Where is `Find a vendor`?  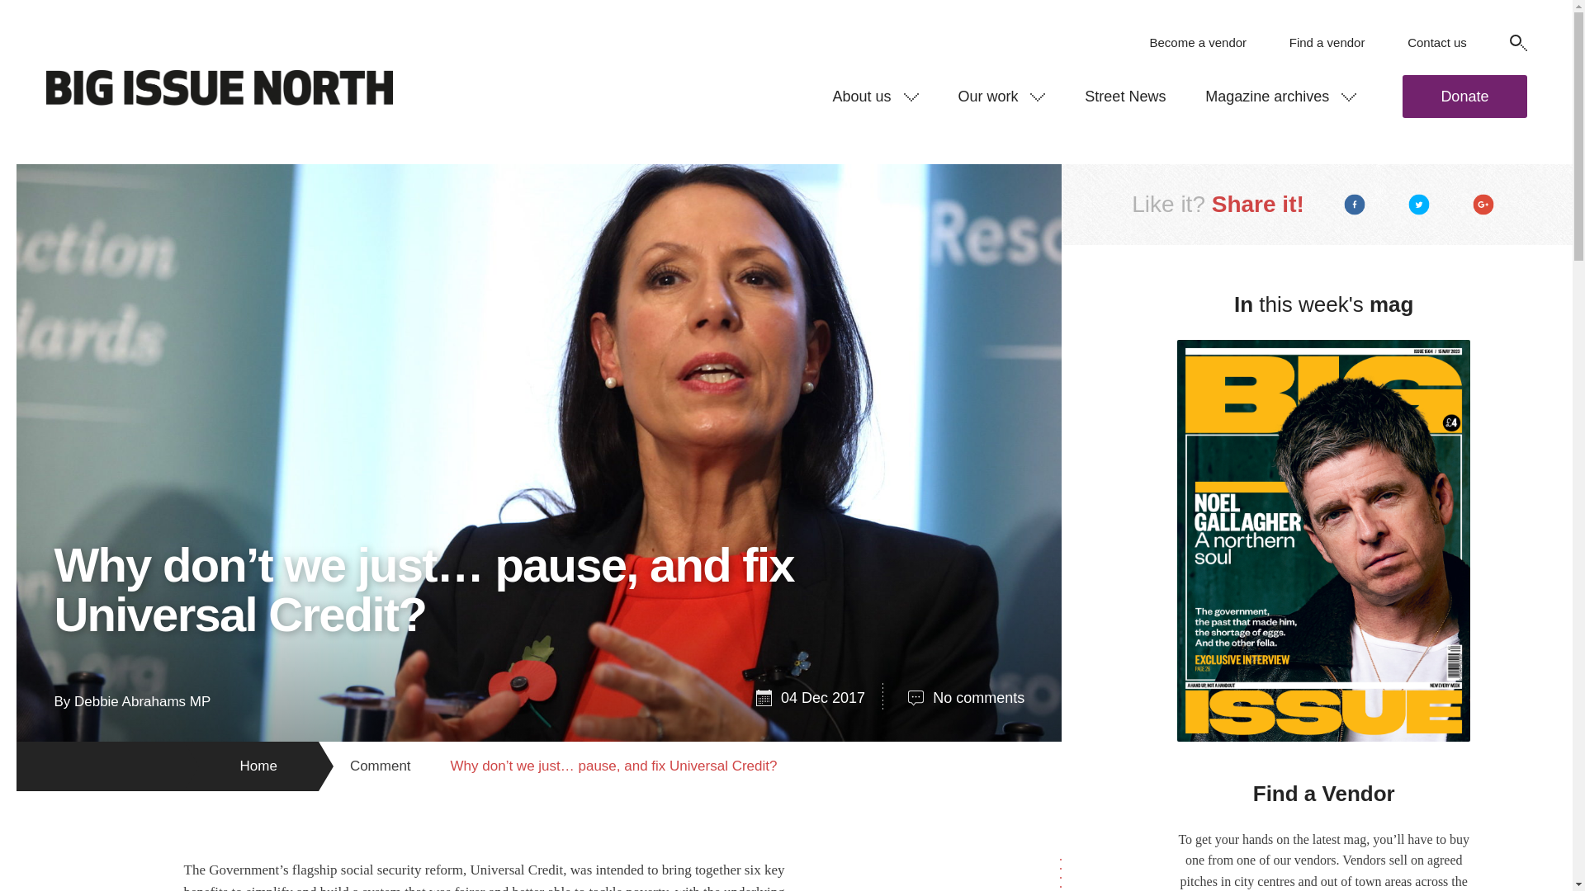 Find a vendor is located at coordinates (1327, 43).